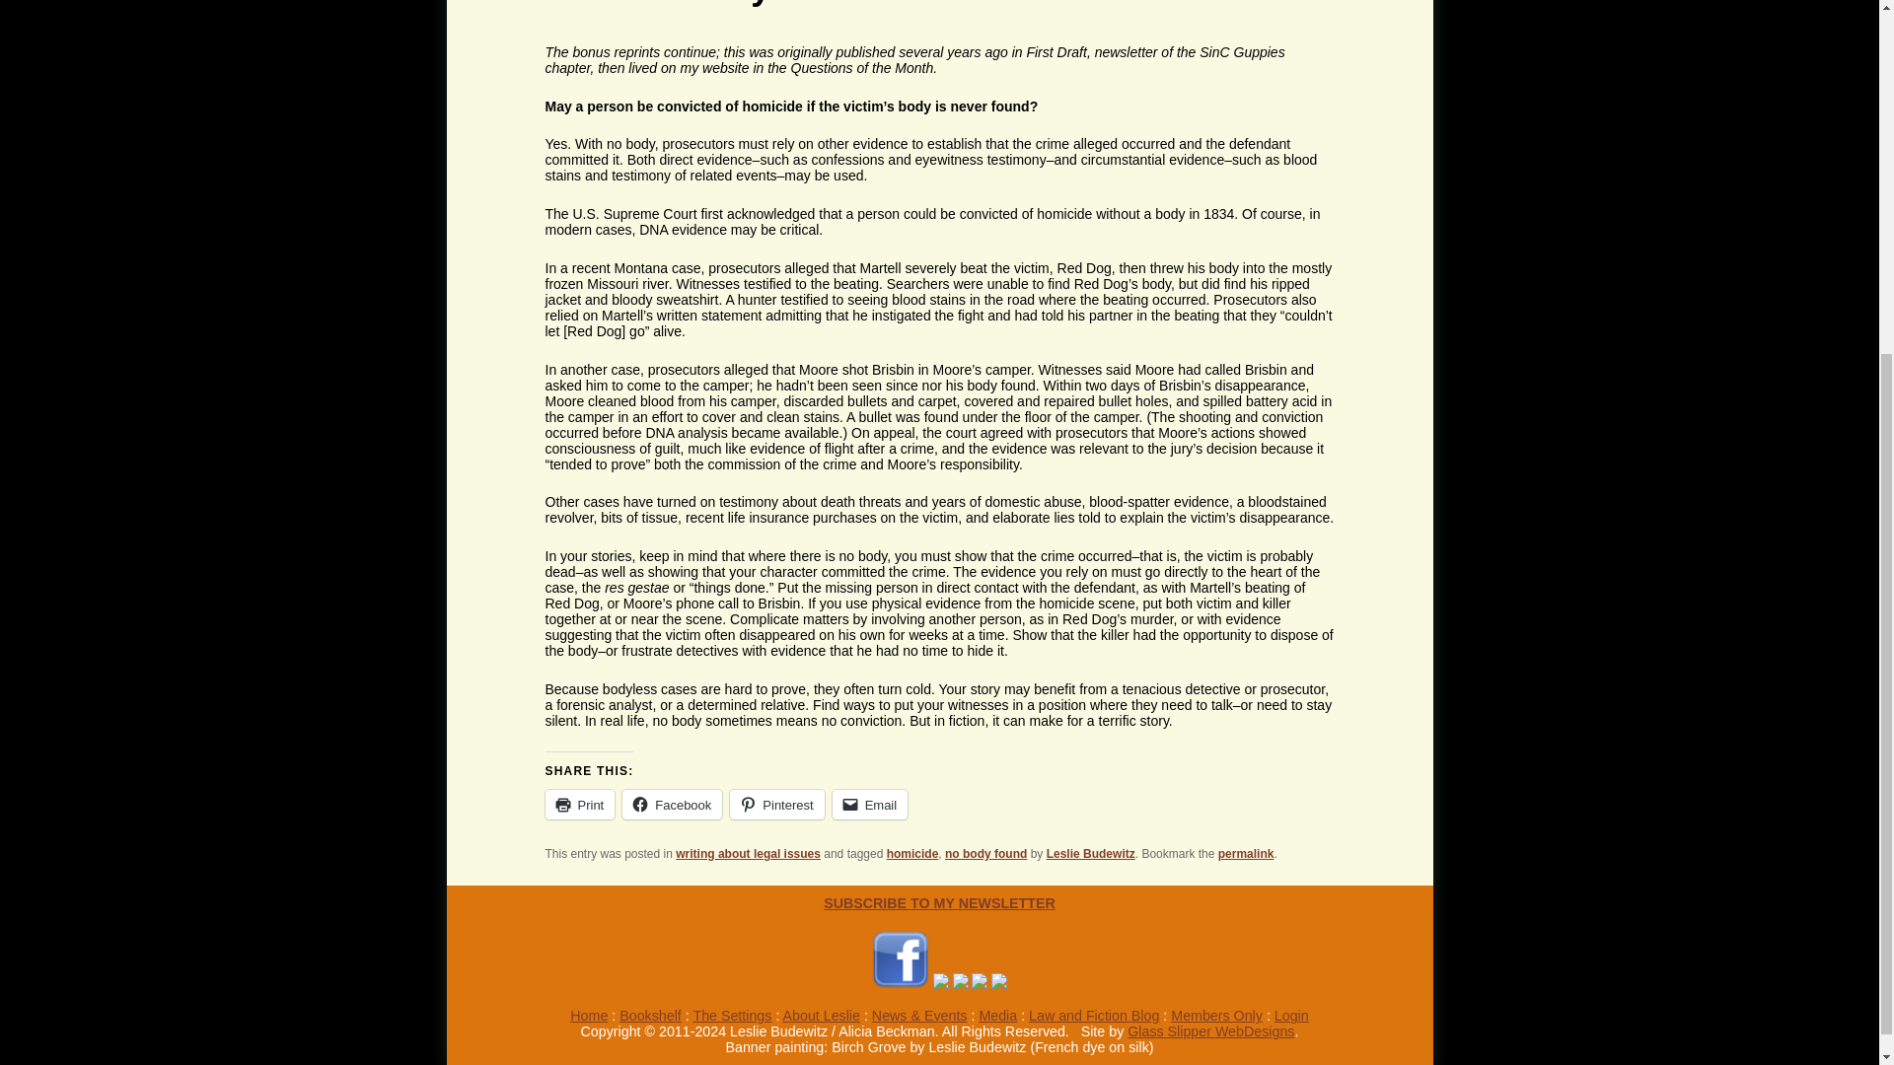 This screenshot has width=1894, height=1065. Describe the element at coordinates (650, 1015) in the screenshot. I see `Bookshelf` at that location.